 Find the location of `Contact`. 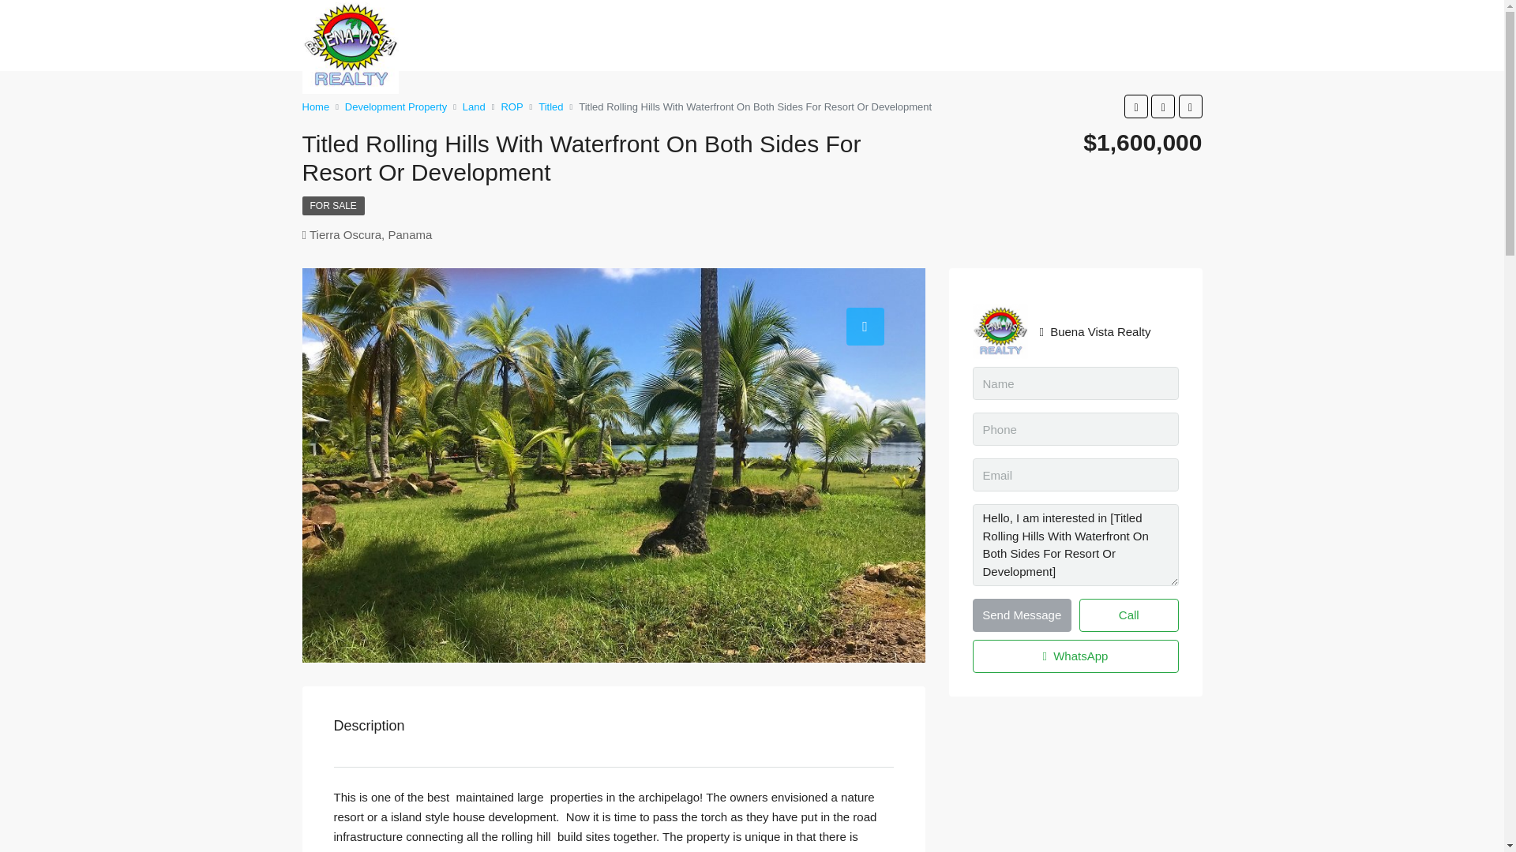

Contact is located at coordinates (1159, 47).